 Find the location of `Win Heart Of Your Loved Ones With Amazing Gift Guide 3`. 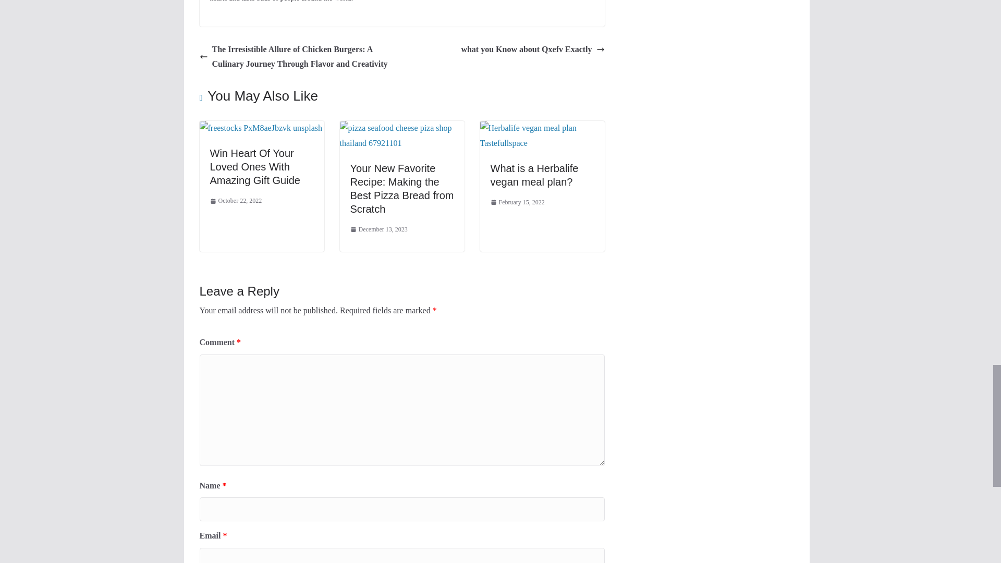

Win Heart Of Your Loved Ones With Amazing Gift Guide 3 is located at coordinates (261, 128).